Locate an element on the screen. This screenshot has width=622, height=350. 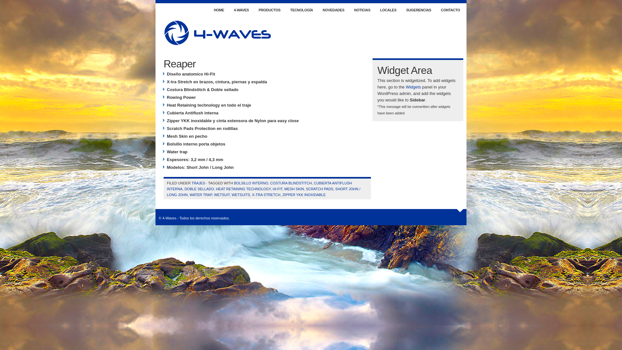
HOME is located at coordinates (219, 10).